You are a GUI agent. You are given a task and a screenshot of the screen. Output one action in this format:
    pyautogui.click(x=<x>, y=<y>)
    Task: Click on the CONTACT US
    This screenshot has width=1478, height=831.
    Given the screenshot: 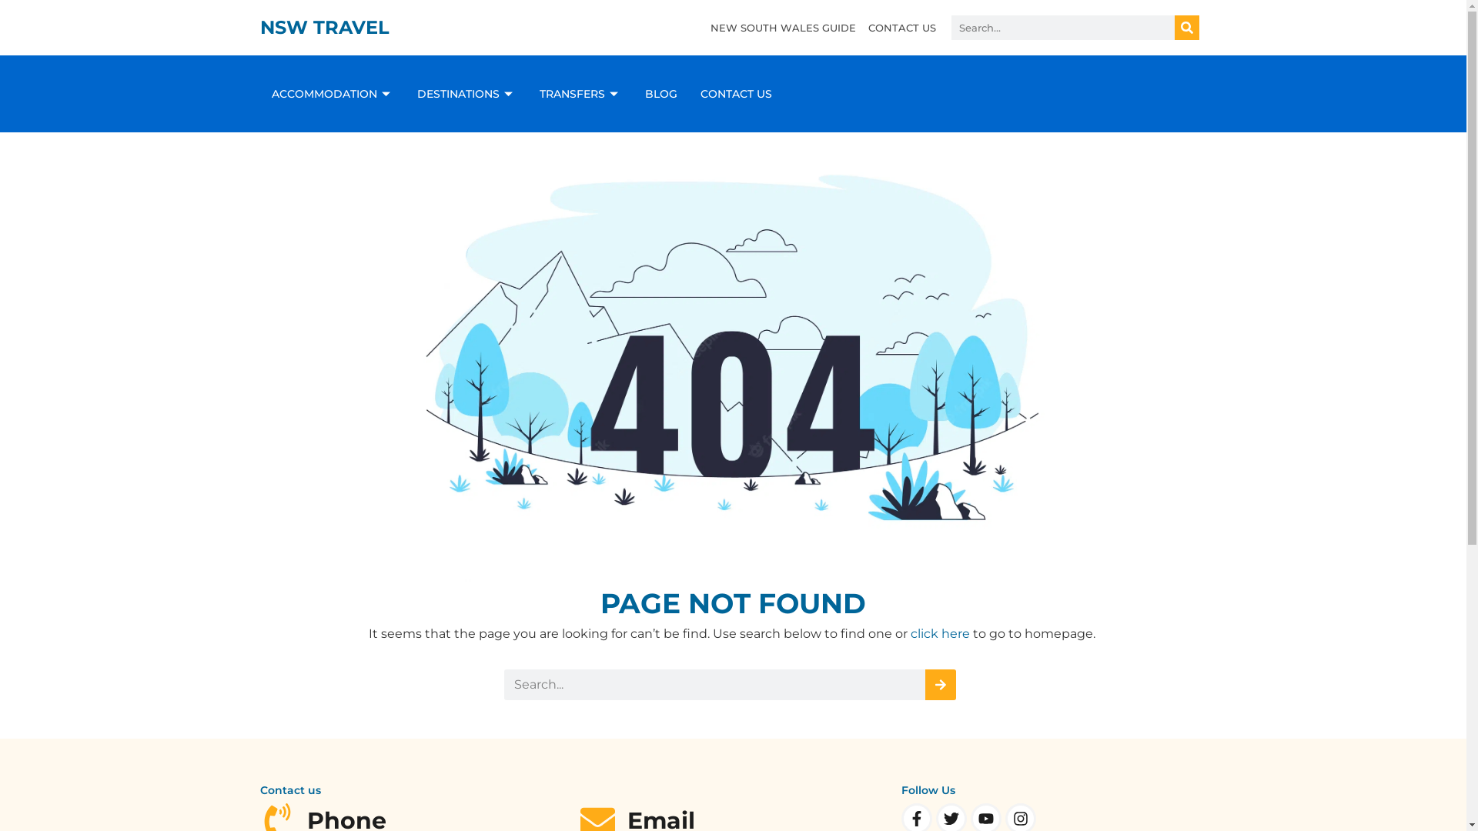 What is the action you would take?
    pyautogui.click(x=902, y=28)
    